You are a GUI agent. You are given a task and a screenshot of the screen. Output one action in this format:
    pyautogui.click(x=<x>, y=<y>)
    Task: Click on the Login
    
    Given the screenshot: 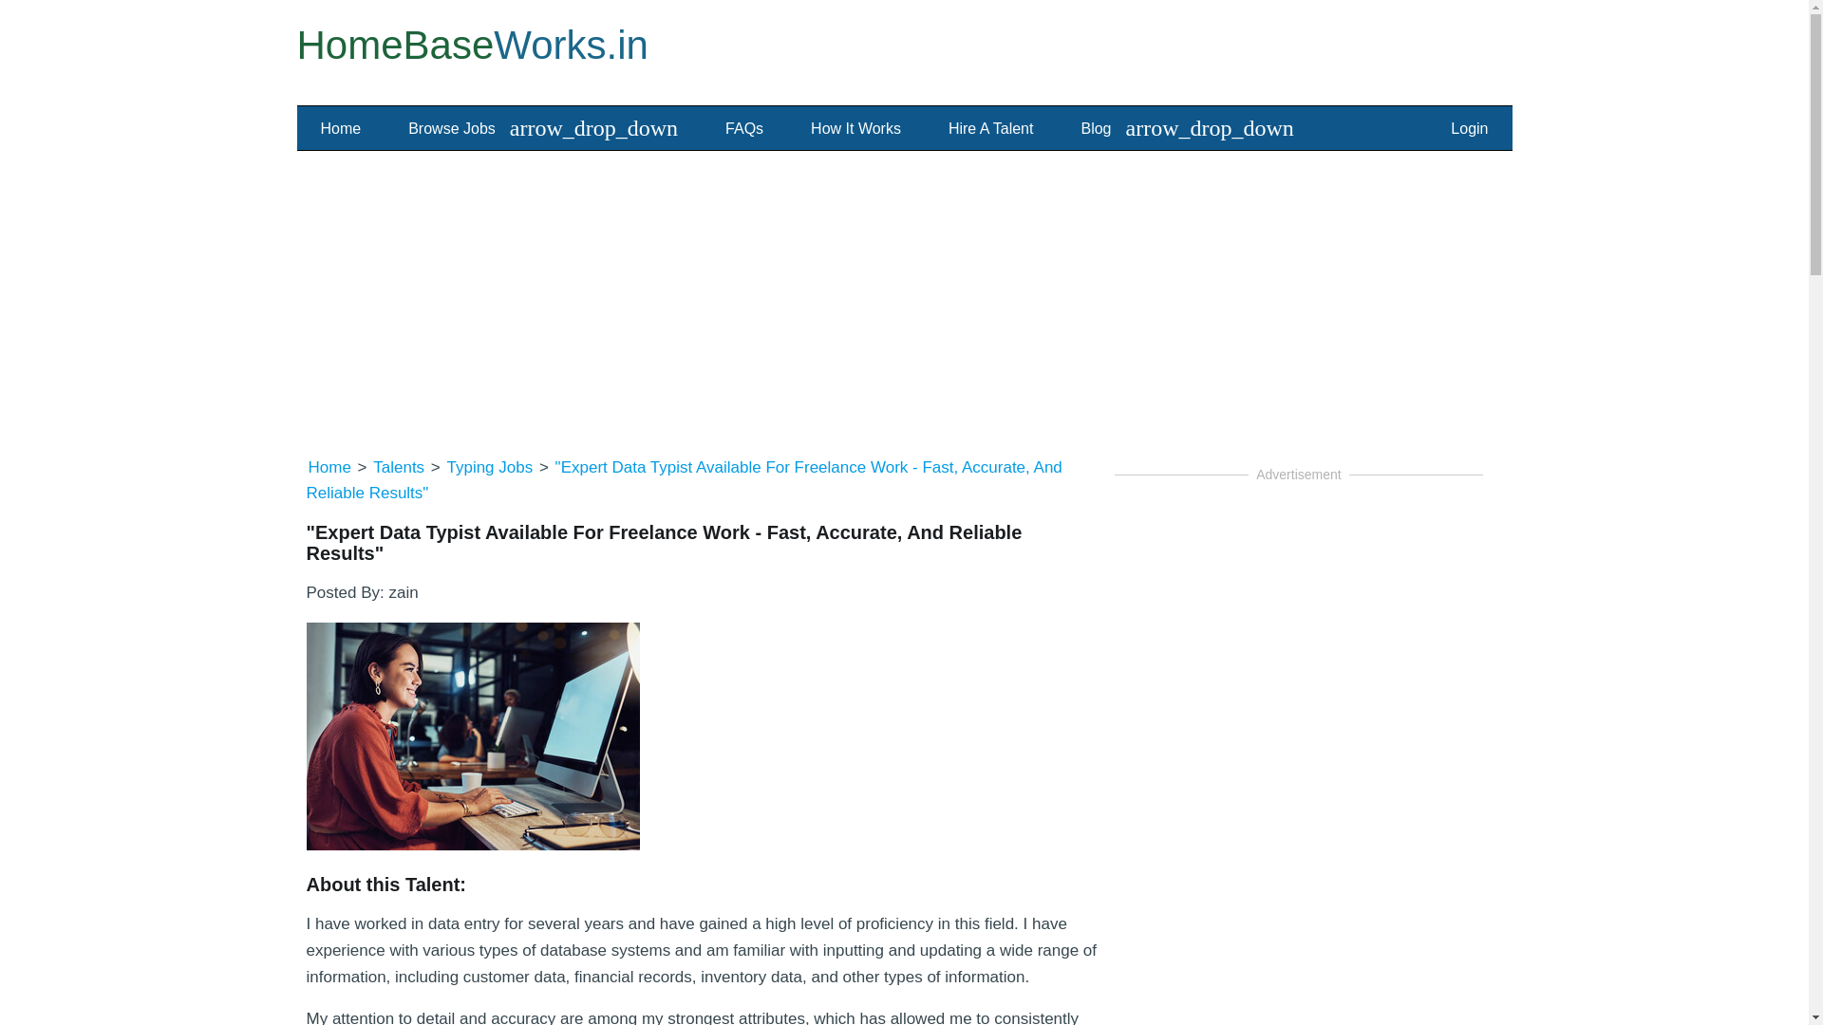 What is the action you would take?
    pyautogui.click(x=1469, y=129)
    